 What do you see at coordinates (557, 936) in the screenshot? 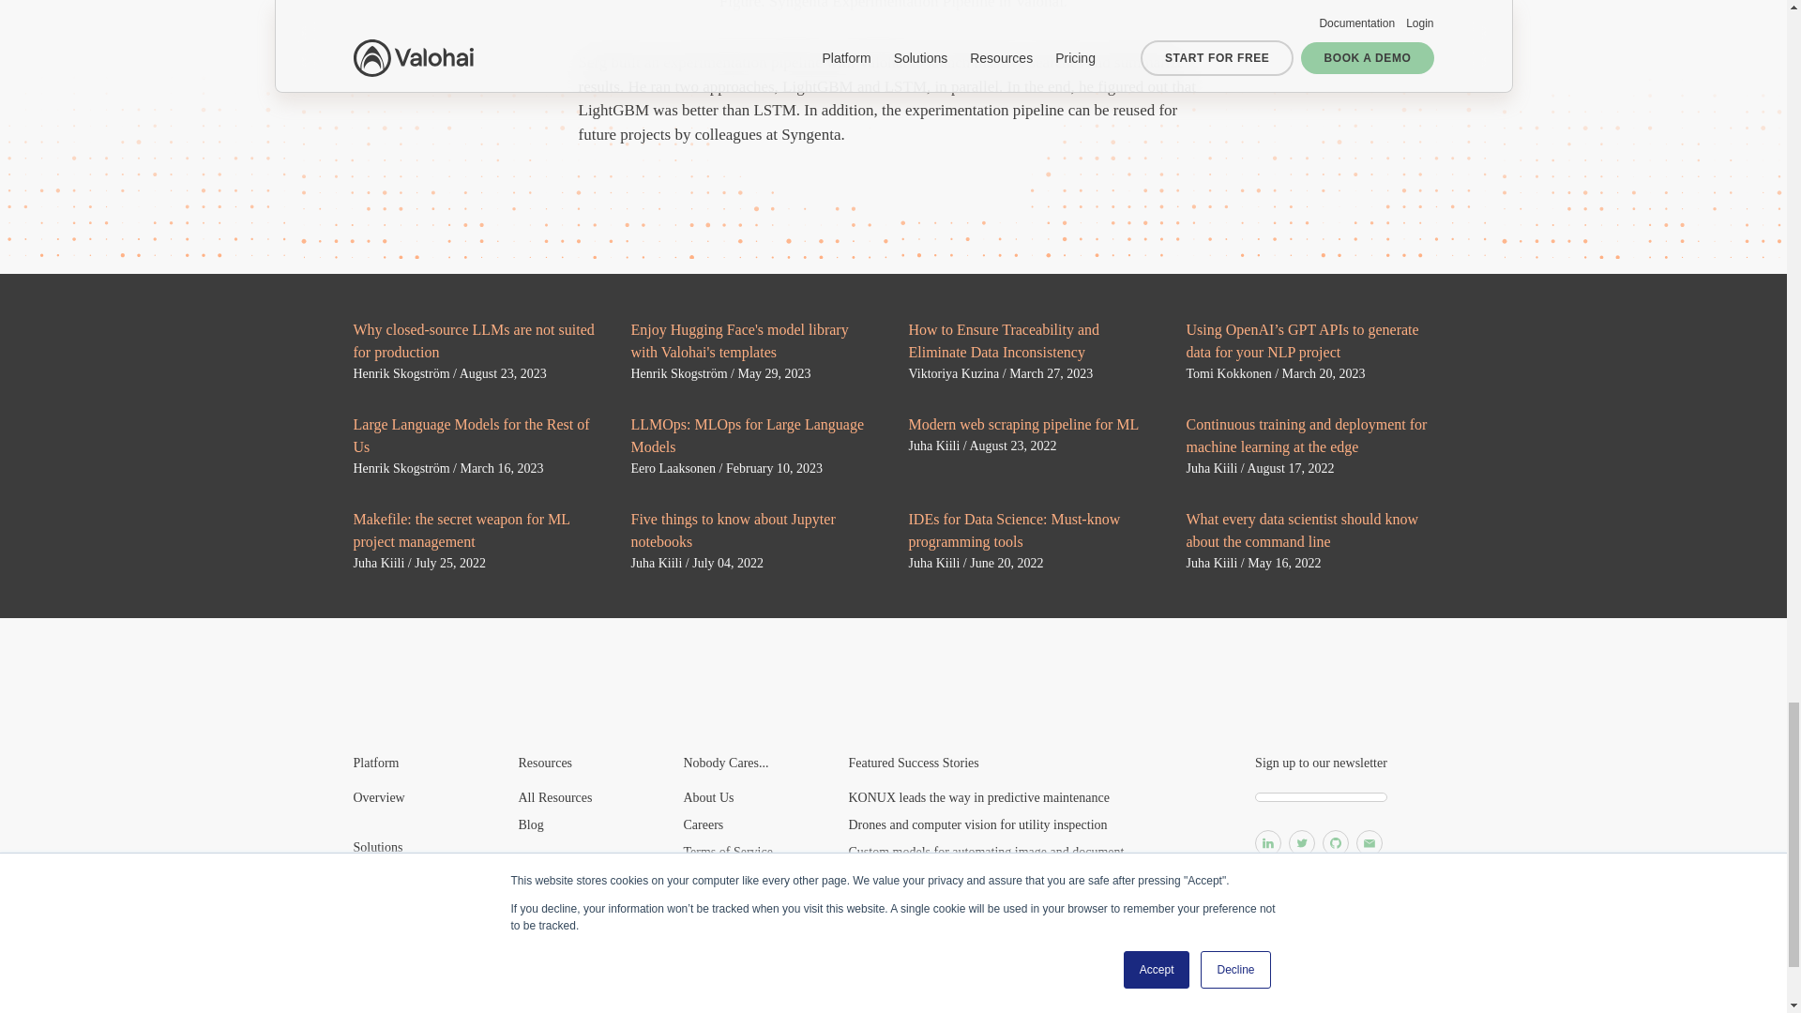
I see `Documentation` at bounding box center [557, 936].